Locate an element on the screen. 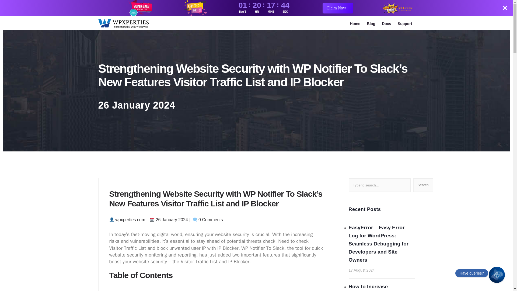 Image resolution: width=517 pixels, height=291 pixels. Search is located at coordinates (423, 185).